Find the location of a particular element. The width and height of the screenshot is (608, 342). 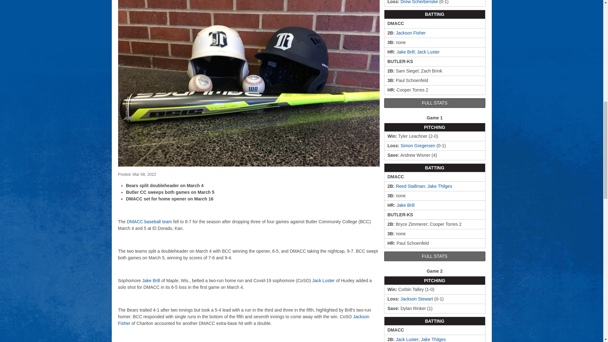

Jackson Fisher is located at coordinates (410, 33).